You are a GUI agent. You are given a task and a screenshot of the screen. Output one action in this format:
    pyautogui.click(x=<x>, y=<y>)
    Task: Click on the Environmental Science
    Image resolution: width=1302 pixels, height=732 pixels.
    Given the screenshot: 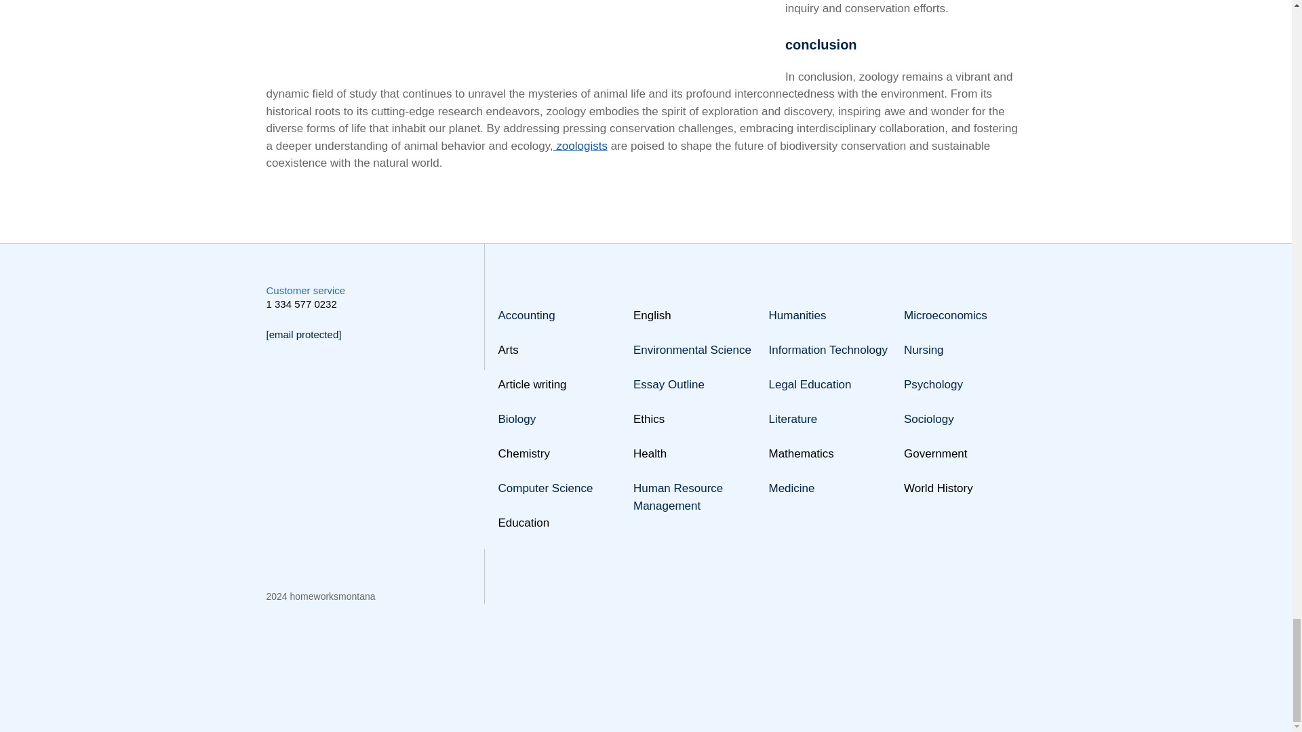 What is the action you would take?
    pyautogui.click(x=692, y=350)
    